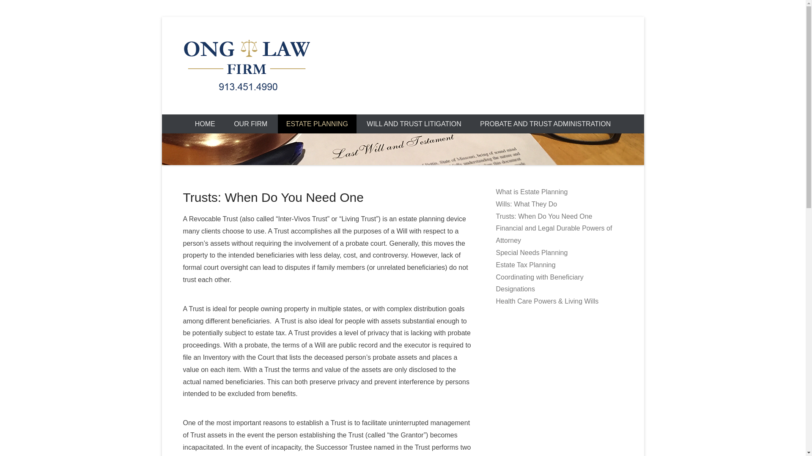 The width and height of the screenshot is (812, 456). What do you see at coordinates (545, 124) in the screenshot?
I see `PROBATE AND TRUST ADMINISTRATION` at bounding box center [545, 124].